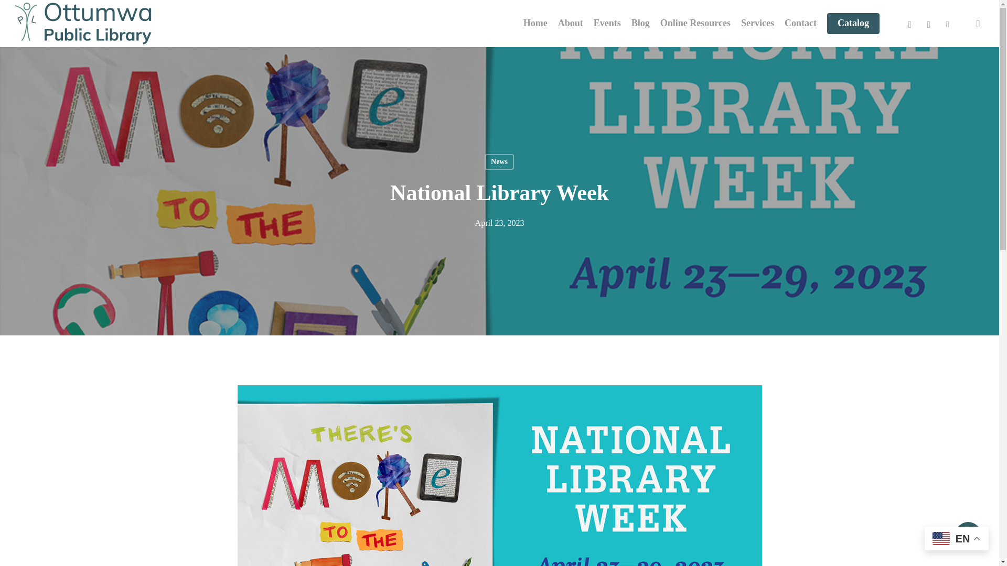  I want to click on Home, so click(535, 23).